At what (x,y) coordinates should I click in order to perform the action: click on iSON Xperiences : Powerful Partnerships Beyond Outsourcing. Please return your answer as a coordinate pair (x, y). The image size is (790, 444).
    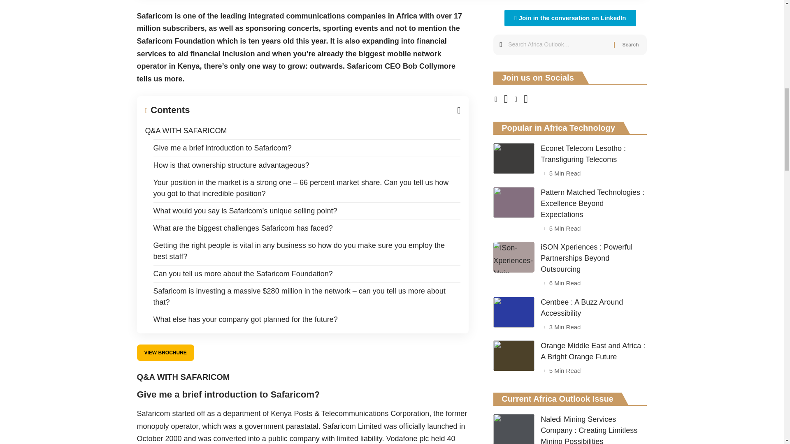
    Looking at the image, I should click on (513, 257).